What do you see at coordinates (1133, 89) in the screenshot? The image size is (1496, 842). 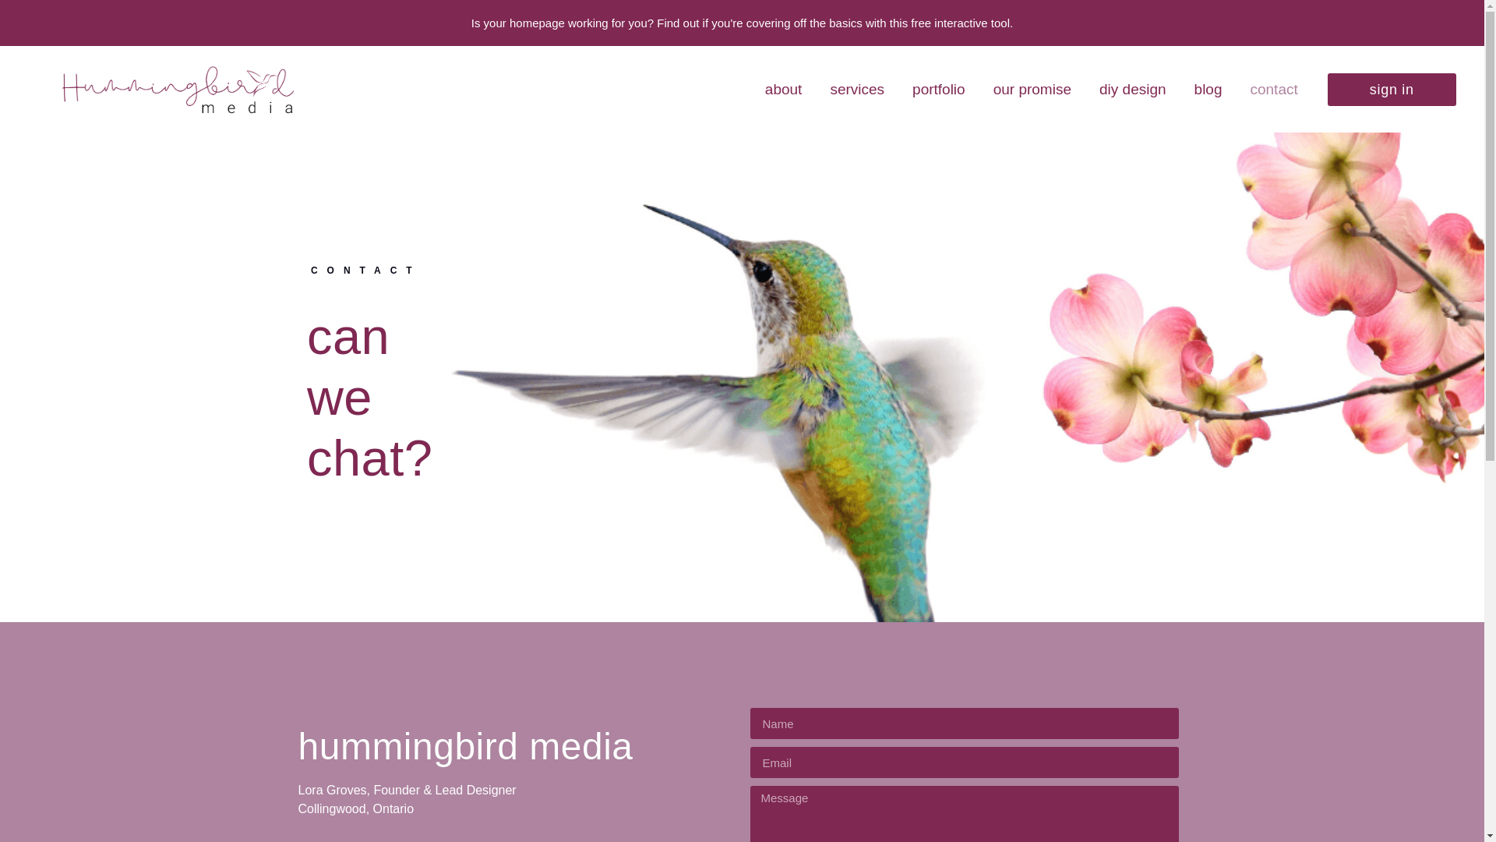 I see `diy design` at bounding box center [1133, 89].